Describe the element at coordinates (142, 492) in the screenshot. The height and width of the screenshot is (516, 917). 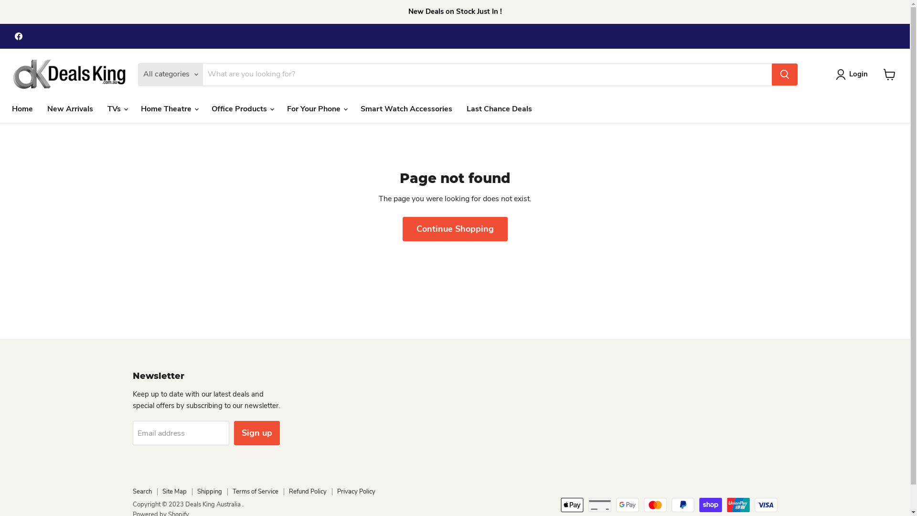
I see `Search` at that location.